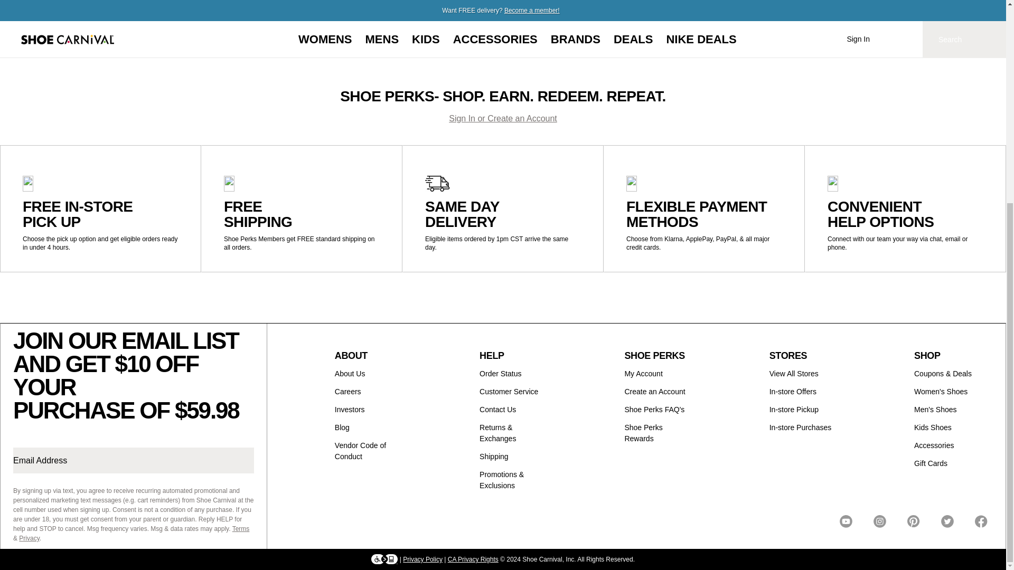 The width and height of the screenshot is (1014, 570). I want to click on Sign In or Create an Account, so click(503, 118).